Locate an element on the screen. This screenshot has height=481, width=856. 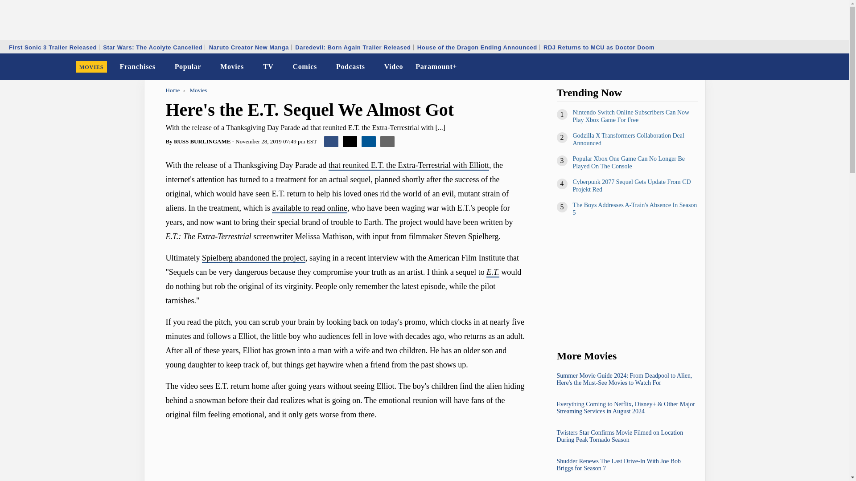
RDJ Returns to MCU as Doctor Doom is located at coordinates (598, 47).